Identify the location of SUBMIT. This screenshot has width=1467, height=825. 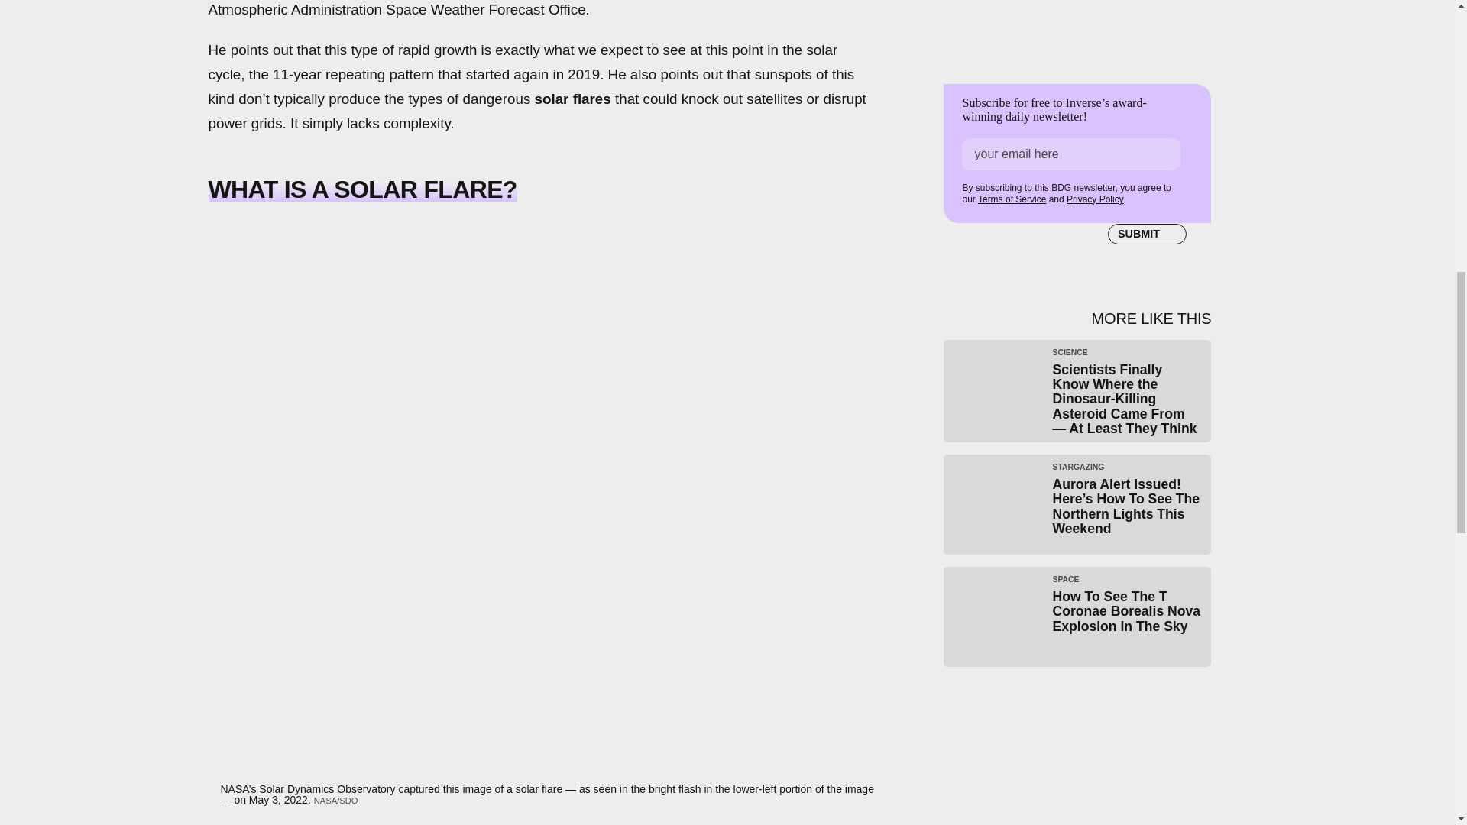
(1147, 234).